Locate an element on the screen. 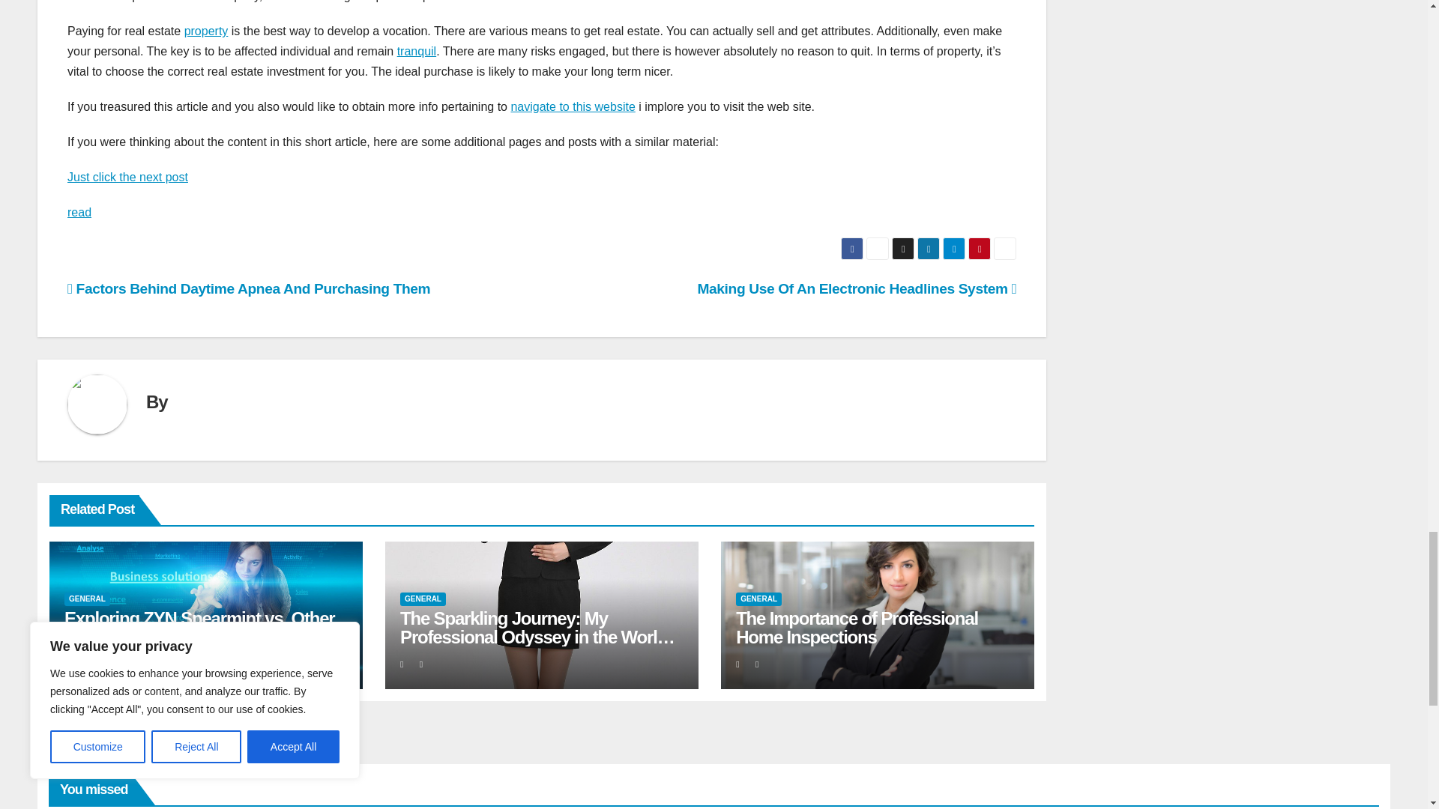 This screenshot has width=1439, height=809. navigate to this website is located at coordinates (573, 106).